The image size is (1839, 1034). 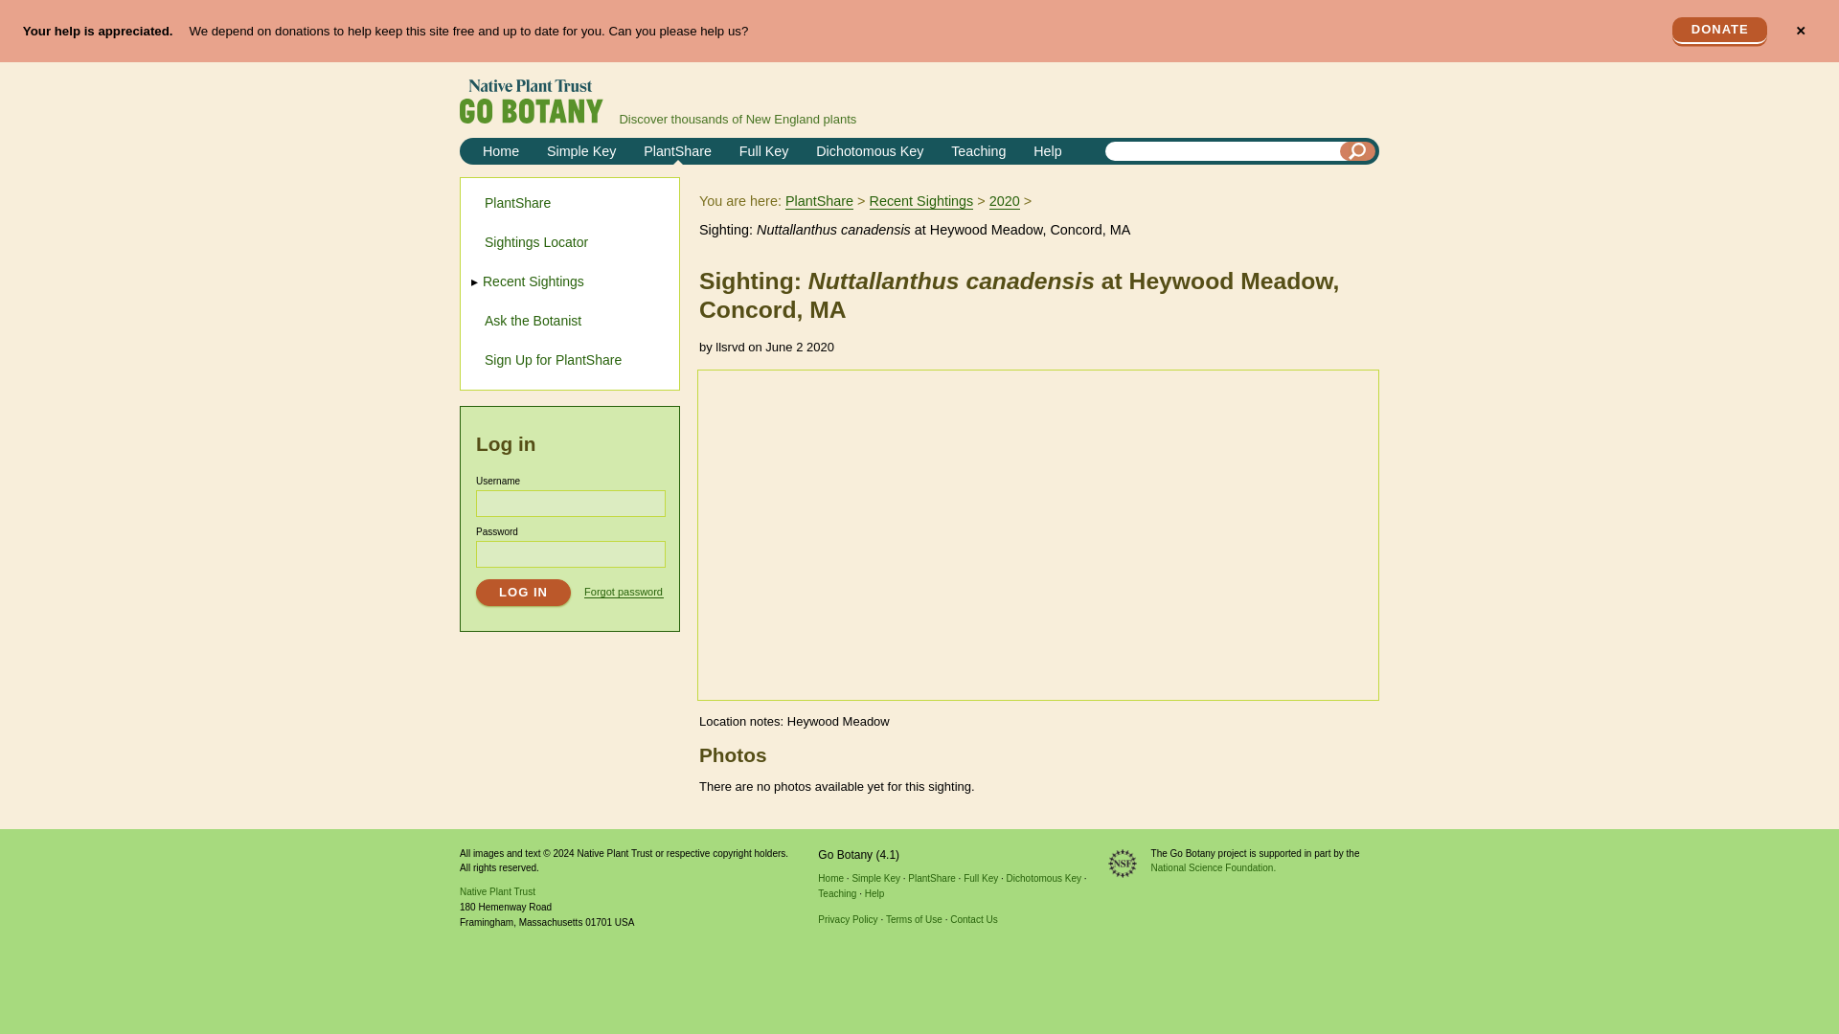 I want to click on Help, so click(x=874, y=892).